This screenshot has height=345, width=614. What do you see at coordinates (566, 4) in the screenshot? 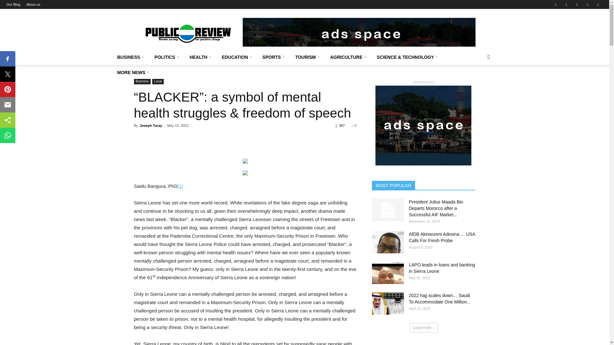
I see `Twitter` at bounding box center [566, 4].